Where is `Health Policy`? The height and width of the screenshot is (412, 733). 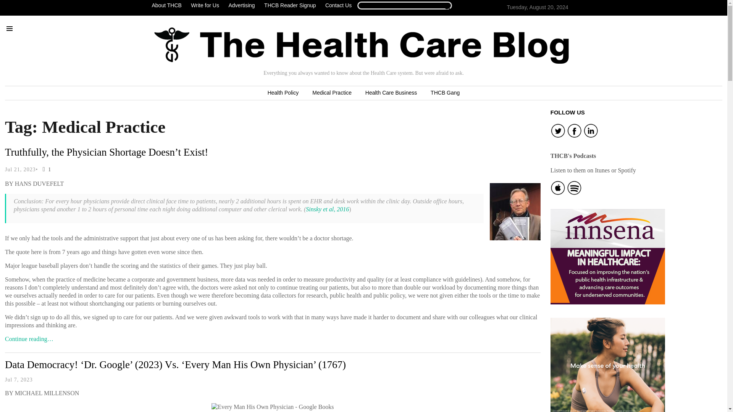 Health Policy is located at coordinates (283, 93).